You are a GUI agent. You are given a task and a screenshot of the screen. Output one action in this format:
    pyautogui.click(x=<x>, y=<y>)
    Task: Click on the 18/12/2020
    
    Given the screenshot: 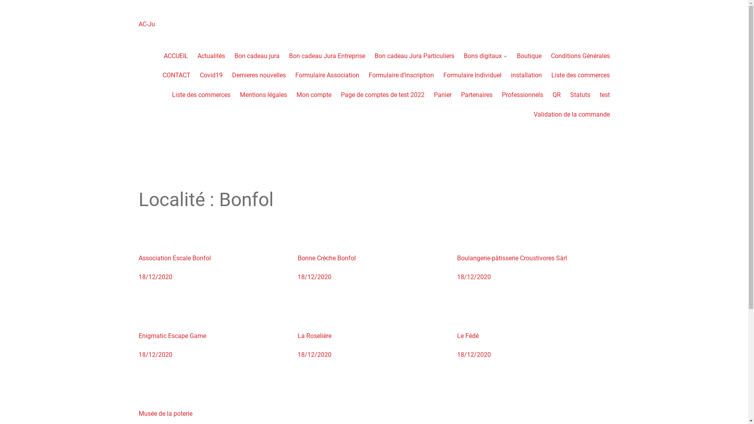 What is the action you would take?
    pyautogui.click(x=155, y=355)
    